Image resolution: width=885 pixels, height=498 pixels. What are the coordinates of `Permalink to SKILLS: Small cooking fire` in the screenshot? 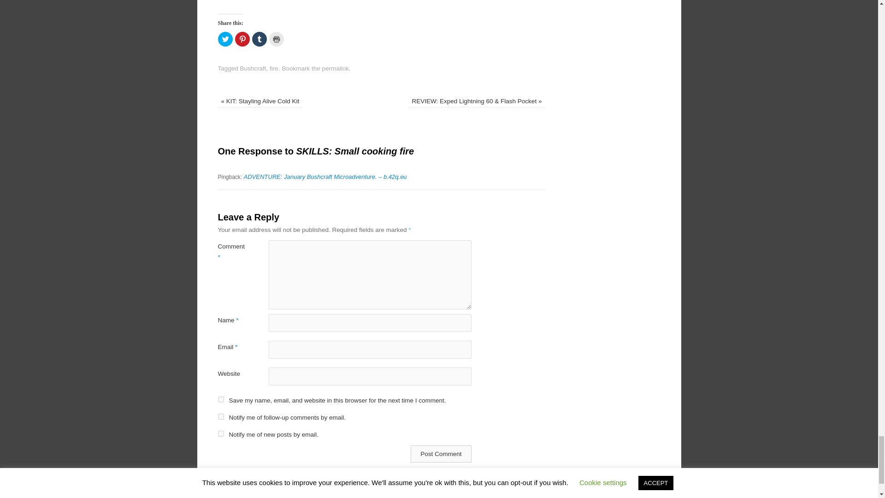 It's located at (335, 68).